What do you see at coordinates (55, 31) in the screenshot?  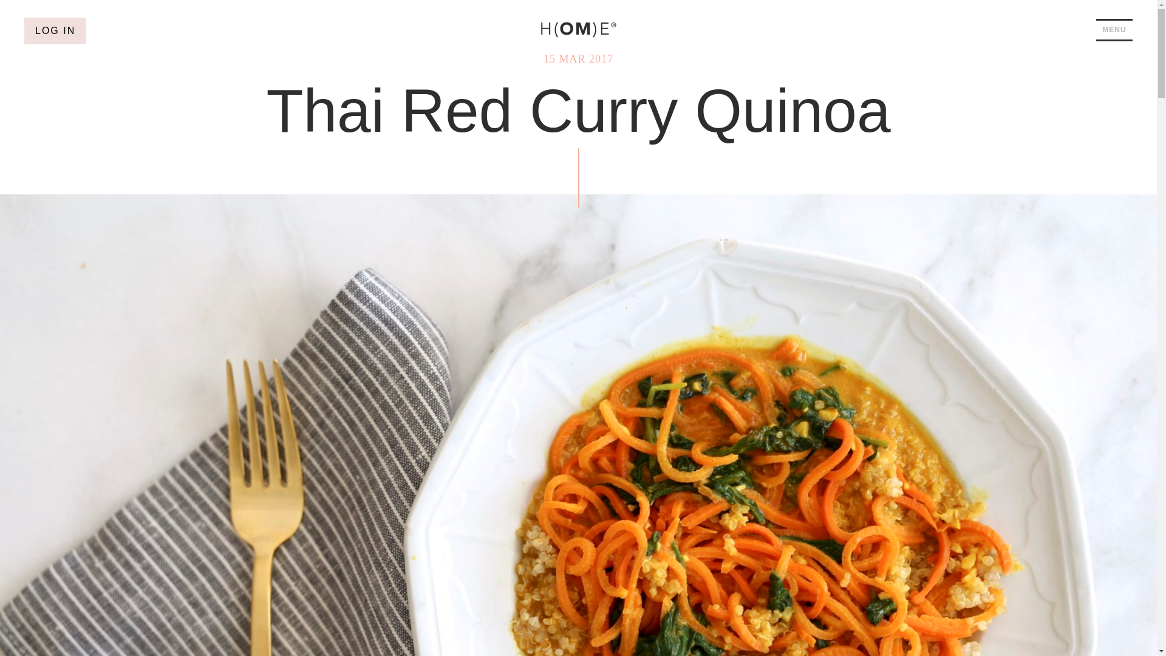 I see `LOG IN` at bounding box center [55, 31].